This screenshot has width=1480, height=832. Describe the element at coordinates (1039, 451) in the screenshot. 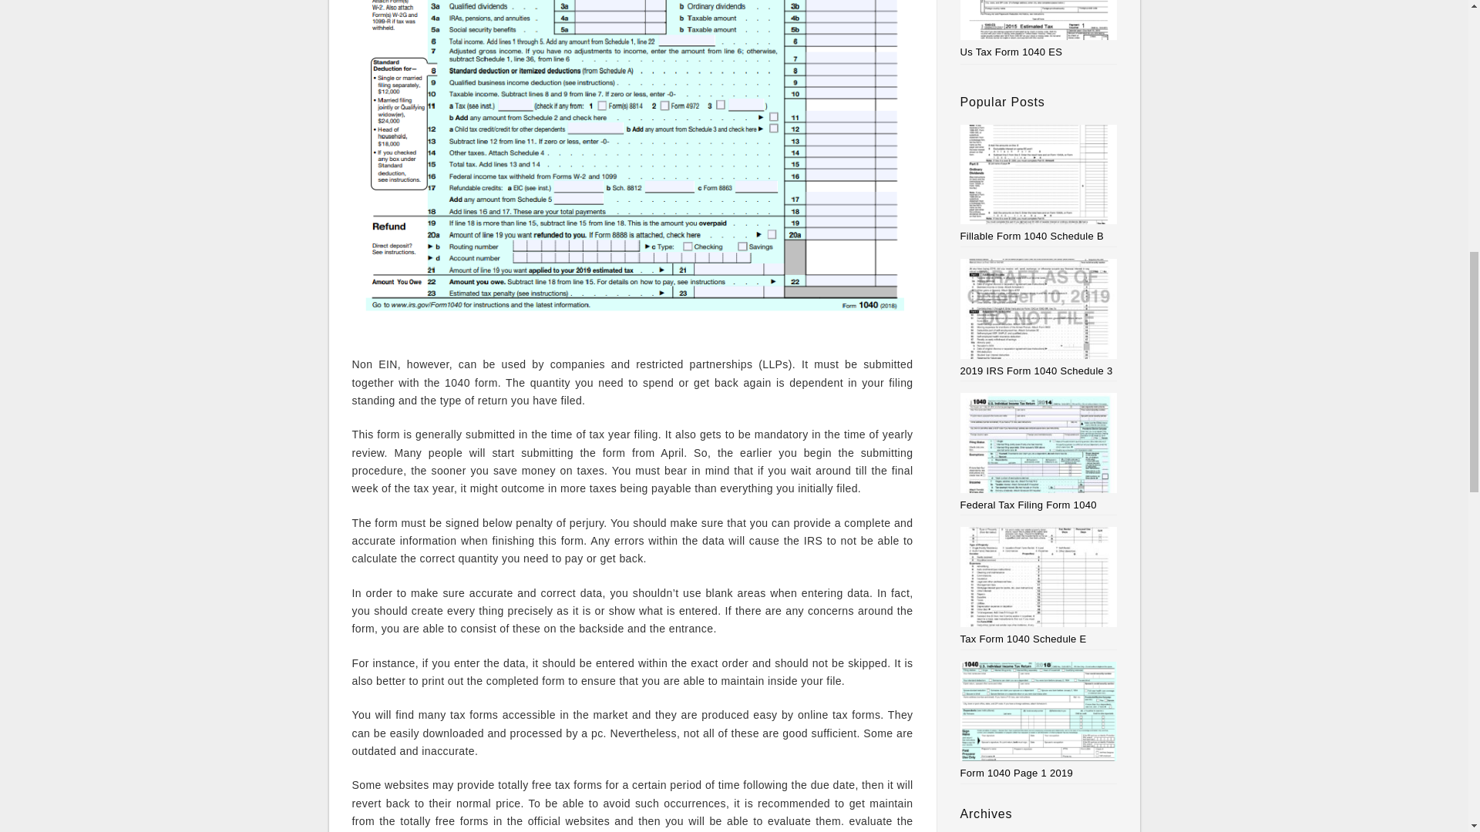

I see `Federal Tax Filing Form 1040` at that location.